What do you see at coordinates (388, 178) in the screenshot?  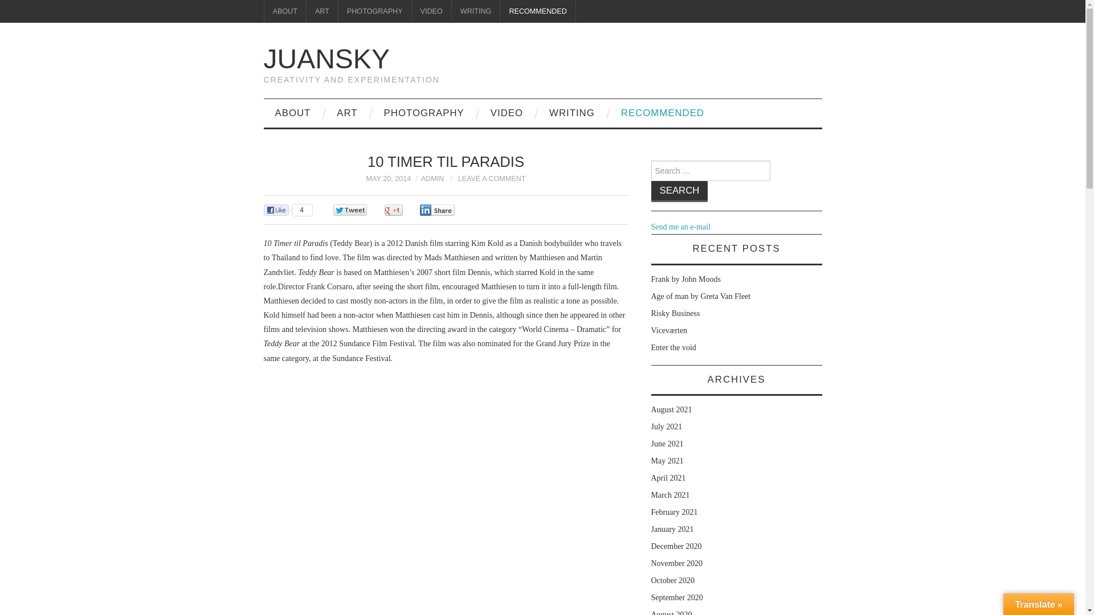 I see `MAY 20, 2014` at bounding box center [388, 178].